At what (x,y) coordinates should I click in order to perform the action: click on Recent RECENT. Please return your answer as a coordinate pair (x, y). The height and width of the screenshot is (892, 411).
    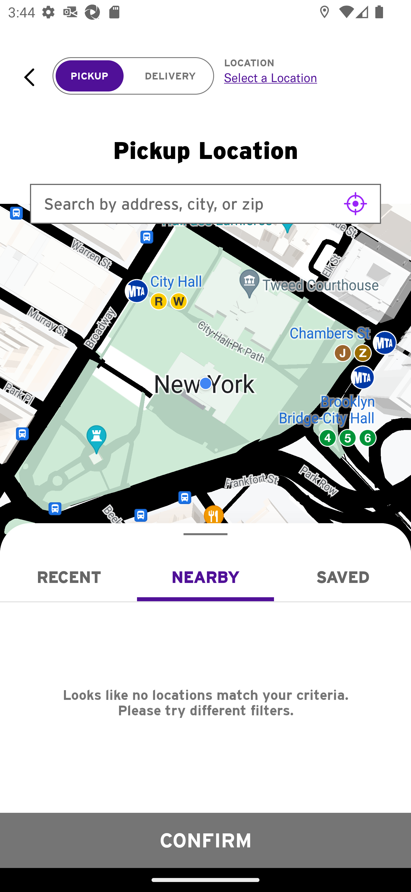
    Looking at the image, I should click on (68, 577).